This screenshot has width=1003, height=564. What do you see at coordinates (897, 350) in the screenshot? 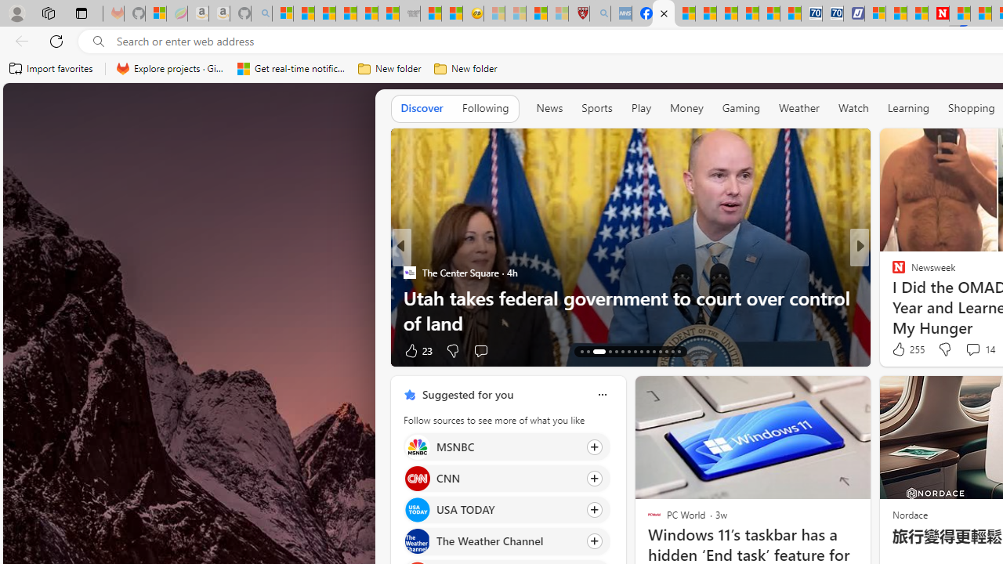
I see `9 Like` at bounding box center [897, 350].